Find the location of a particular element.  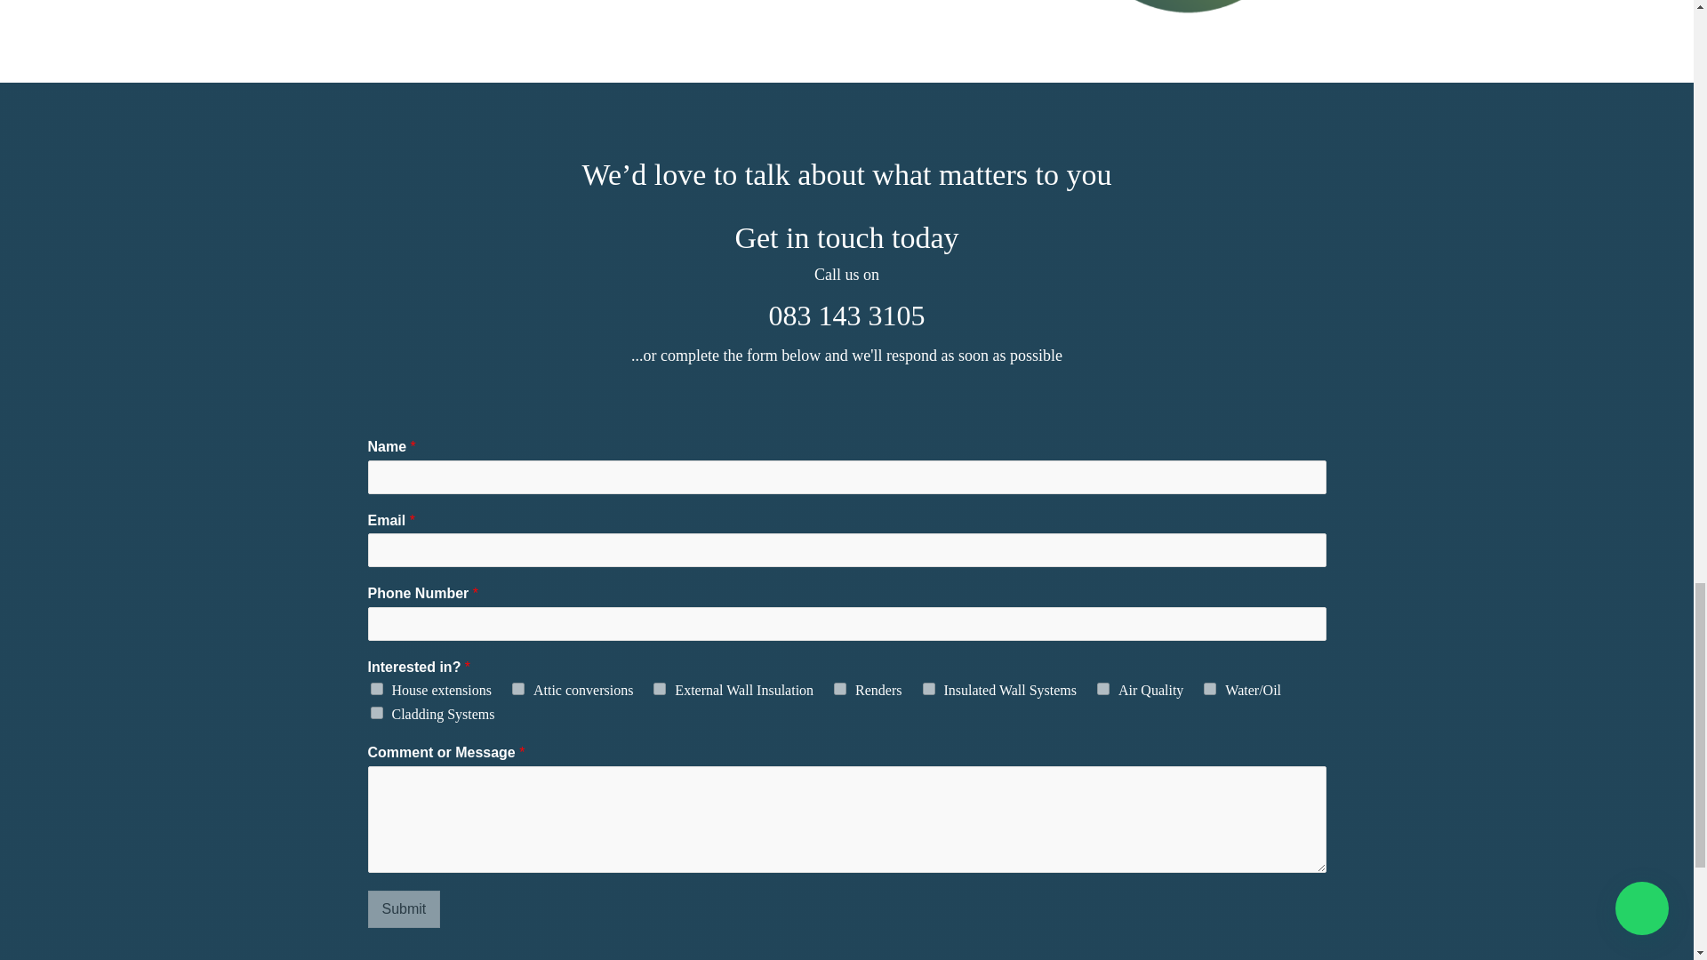

External Wall Insulation is located at coordinates (660, 688).